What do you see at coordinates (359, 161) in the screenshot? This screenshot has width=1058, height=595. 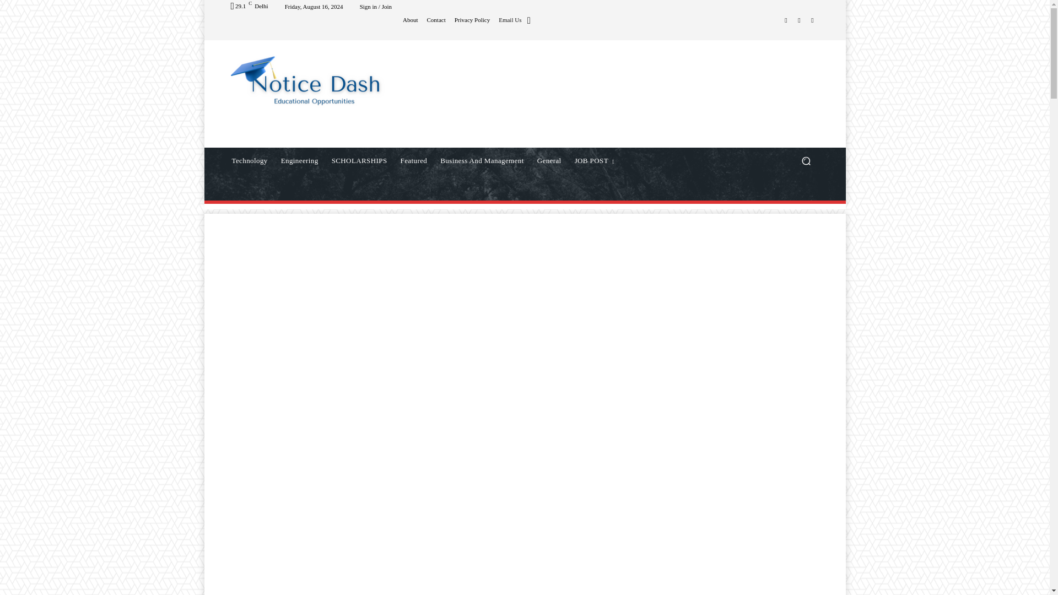 I see `SCHOLARSHIPS` at bounding box center [359, 161].